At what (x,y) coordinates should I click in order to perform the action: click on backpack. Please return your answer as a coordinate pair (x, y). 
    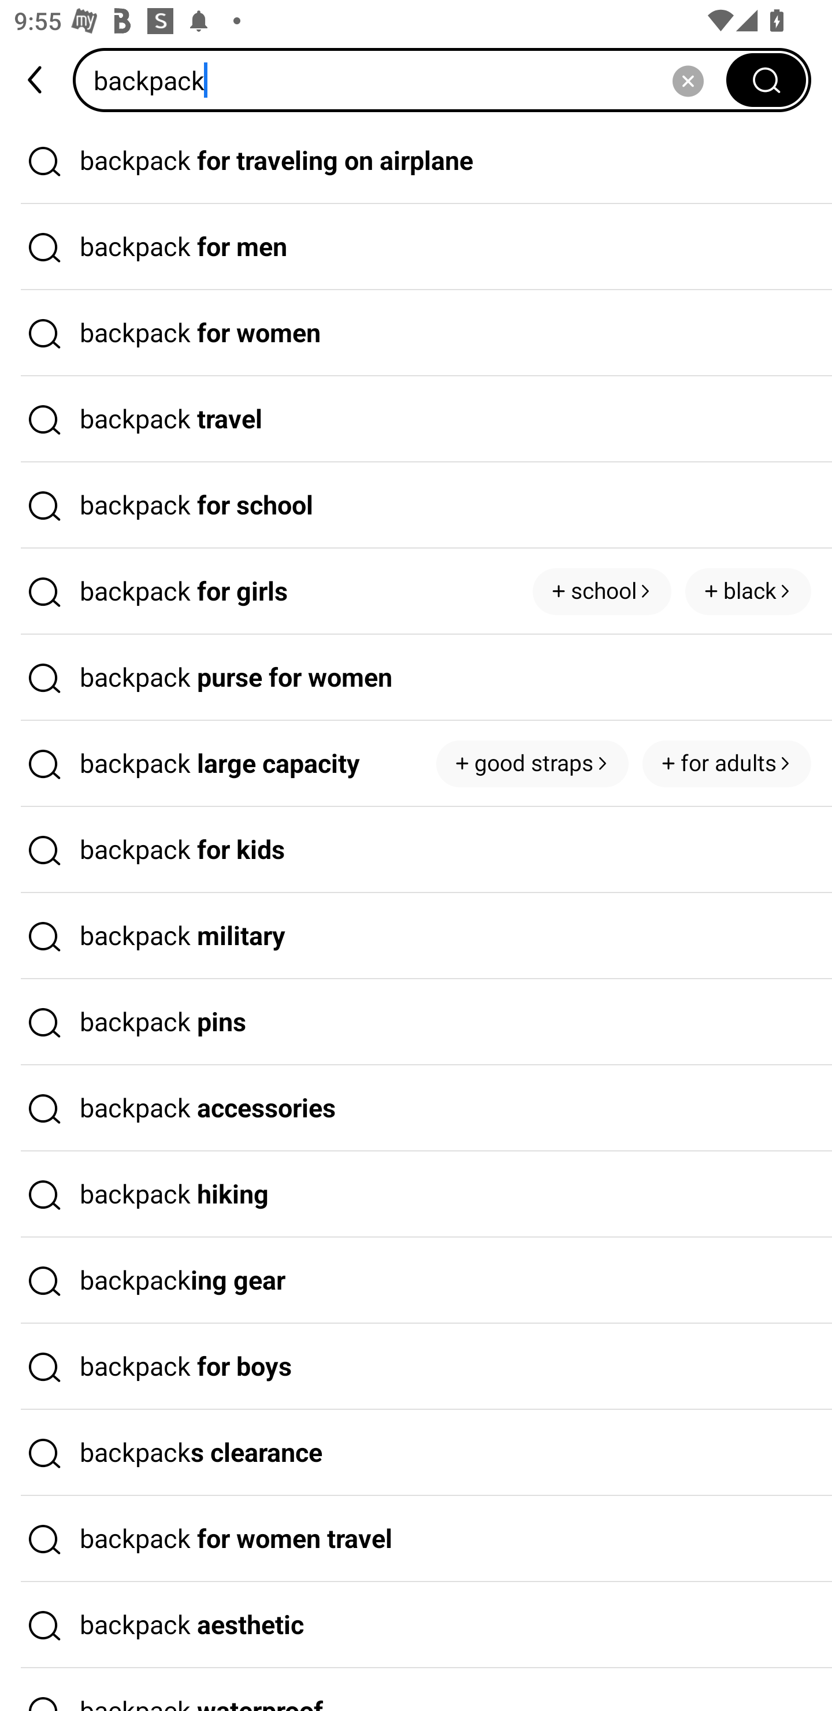
    Looking at the image, I should click on (406, 80).